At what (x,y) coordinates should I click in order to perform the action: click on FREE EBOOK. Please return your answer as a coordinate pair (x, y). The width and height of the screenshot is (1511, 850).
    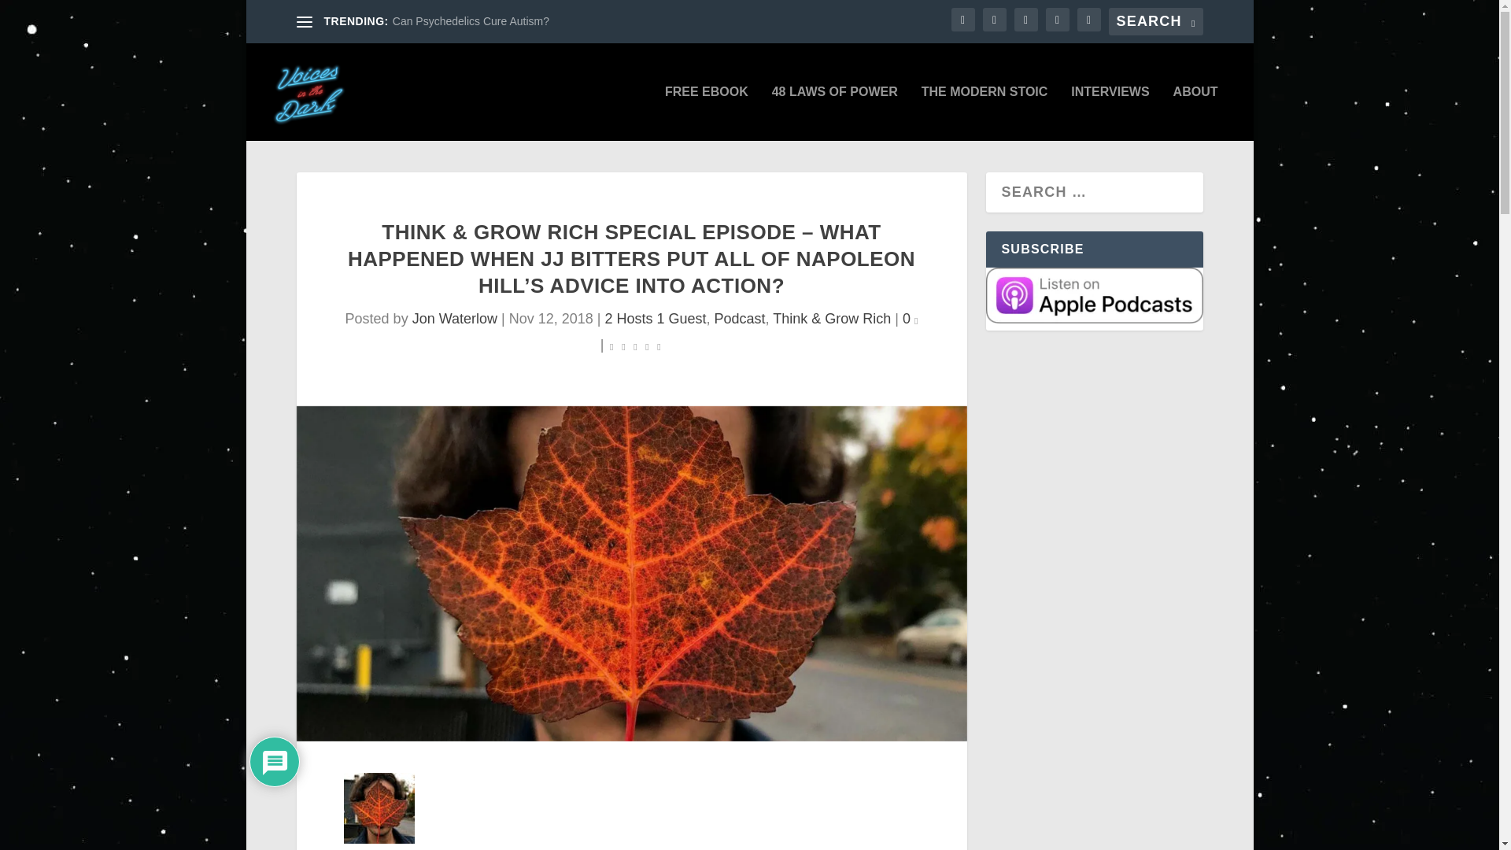
    Looking at the image, I should click on (706, 113).